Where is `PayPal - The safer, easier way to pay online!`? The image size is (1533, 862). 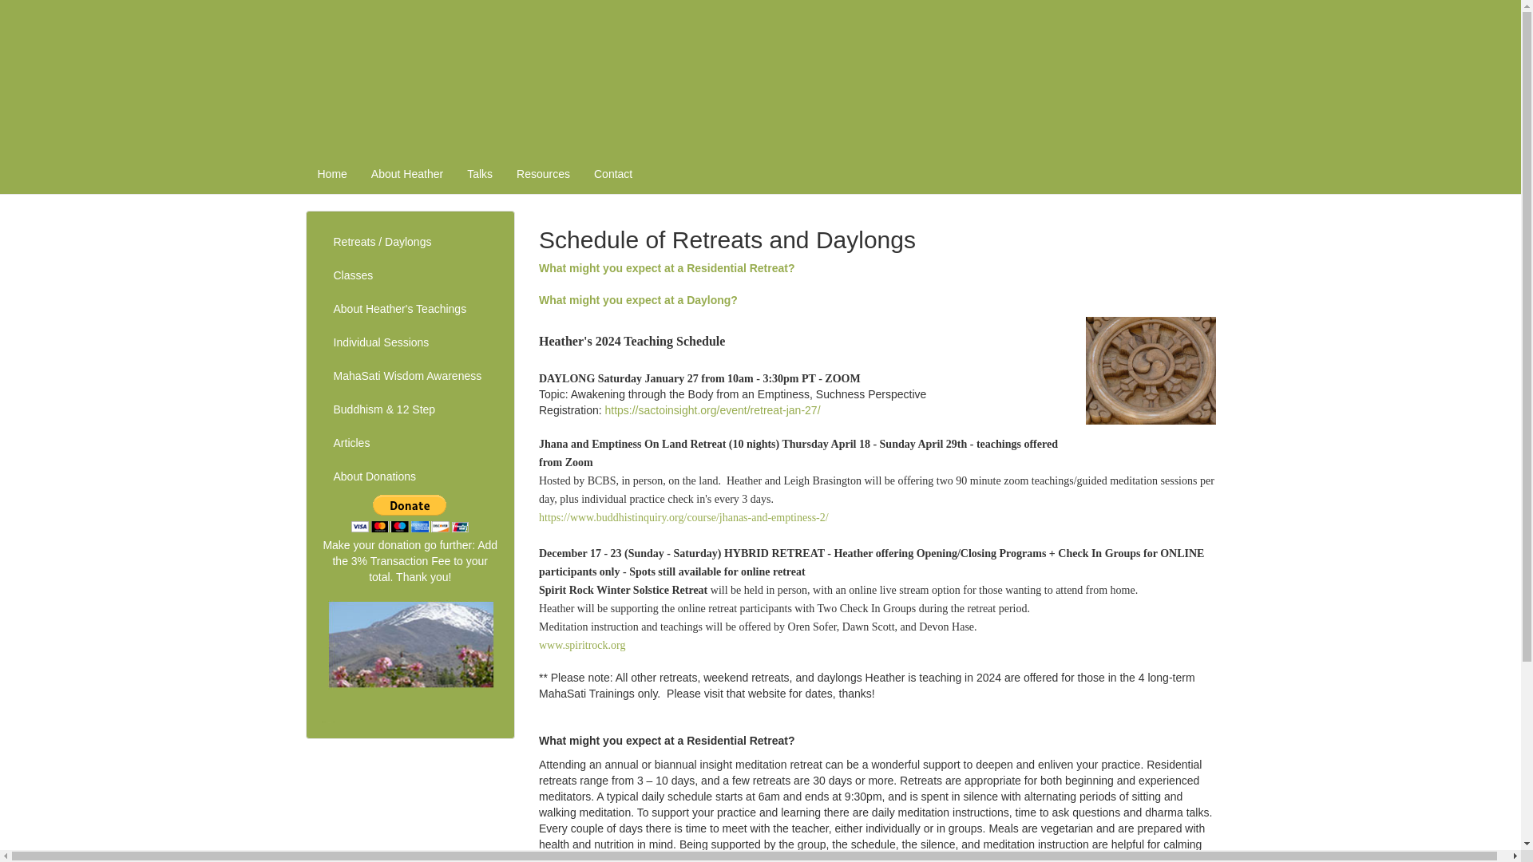 PayPal - The safer, easier way to pay online! is located at coordinates (410, 513).